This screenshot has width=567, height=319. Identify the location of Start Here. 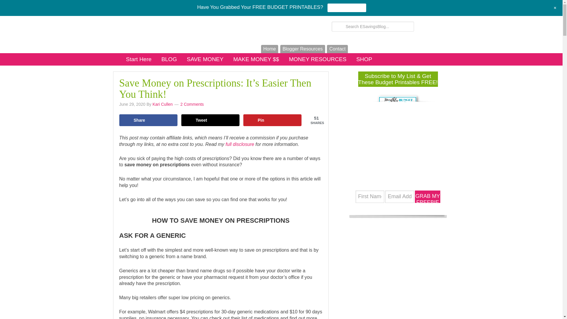
(139, 59).